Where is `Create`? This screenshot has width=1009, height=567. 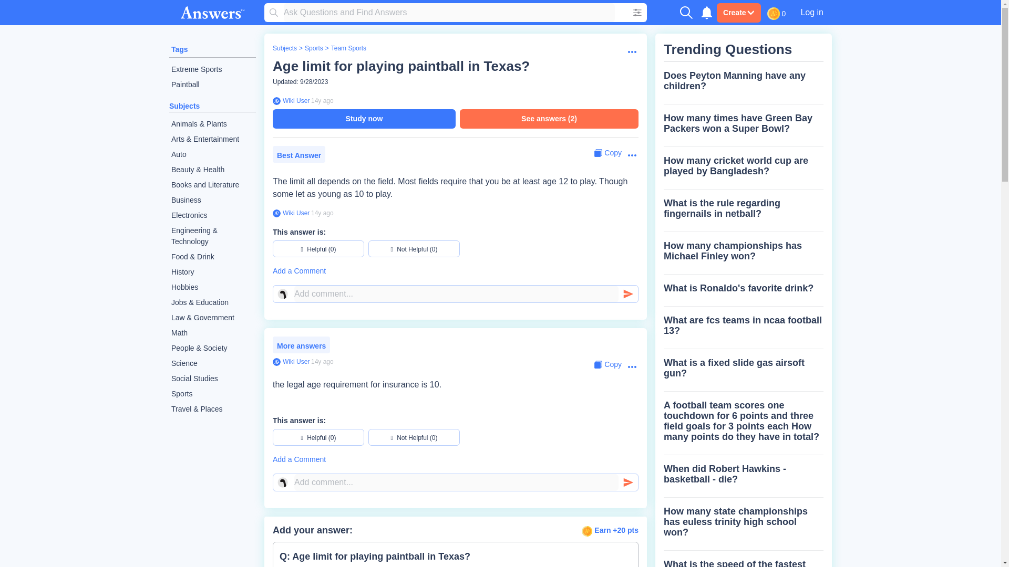
Create is located at coordinates (738, 13).